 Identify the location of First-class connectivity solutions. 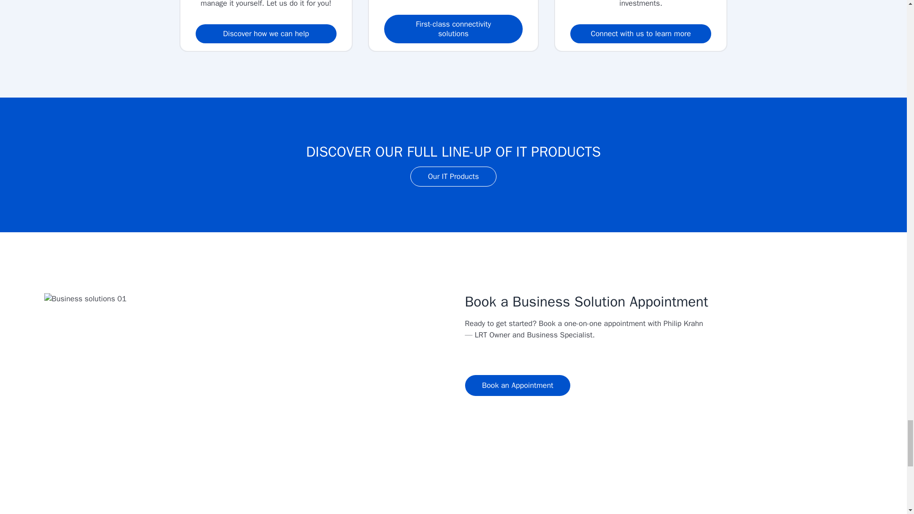
(453, 29).